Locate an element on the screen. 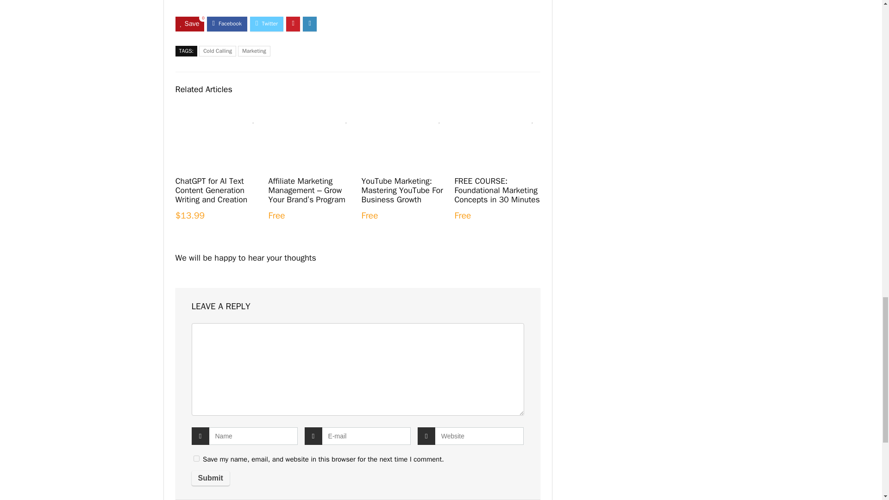 This screenshot has height=500, width=889. FREE COURSE: Foundational Marketing Concepts in 30 Minutes is located at coordinates (497, 190).